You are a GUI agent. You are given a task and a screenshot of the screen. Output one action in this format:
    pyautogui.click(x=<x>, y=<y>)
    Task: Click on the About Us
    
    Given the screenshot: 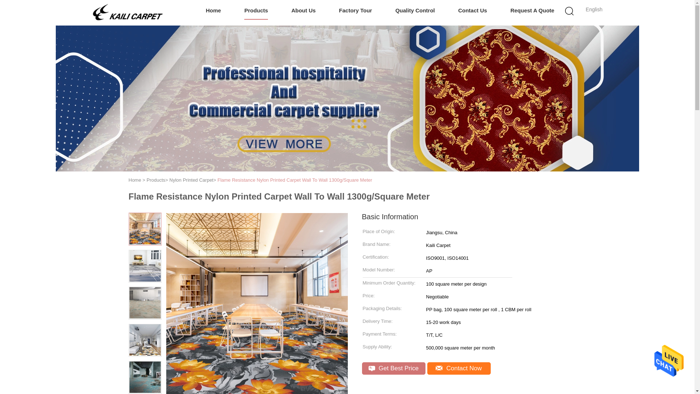 What is the action you would take?
    pyautogui.click(x=303, y=11)
    